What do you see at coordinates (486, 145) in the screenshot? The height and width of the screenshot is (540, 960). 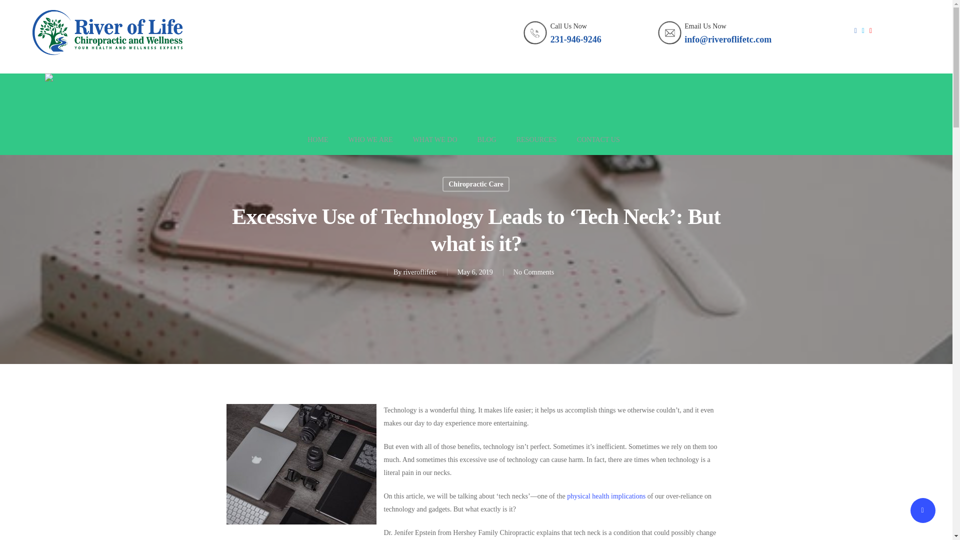 I see `BLOG` at bounding box center [486, 145].